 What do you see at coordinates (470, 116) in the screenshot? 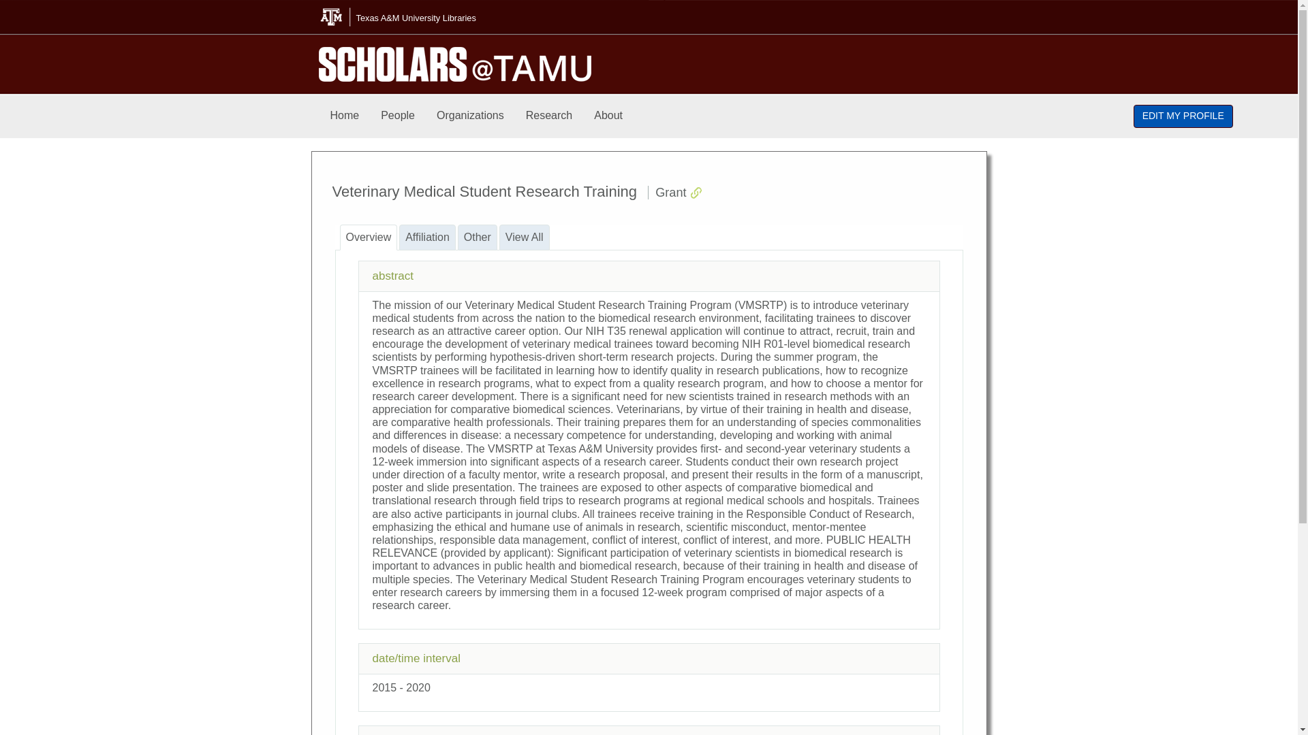
I see `Organizations` at bounding box center [470, 116].